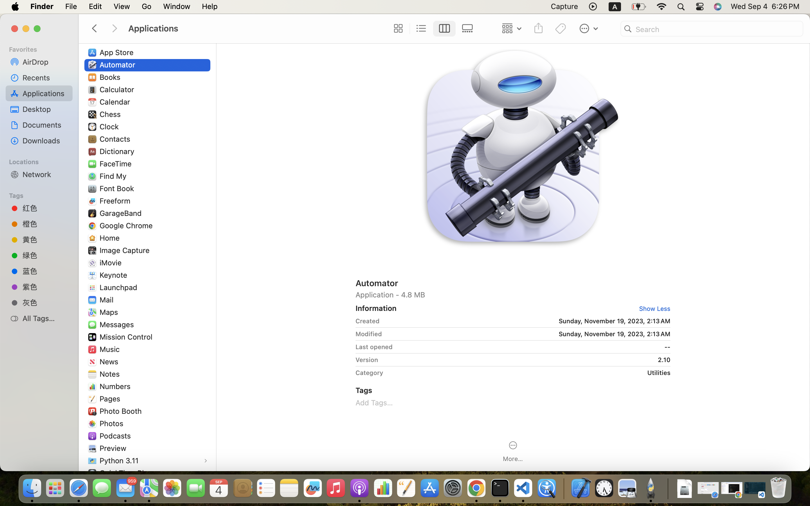  I want to click on 黄色, so click(45, 240).